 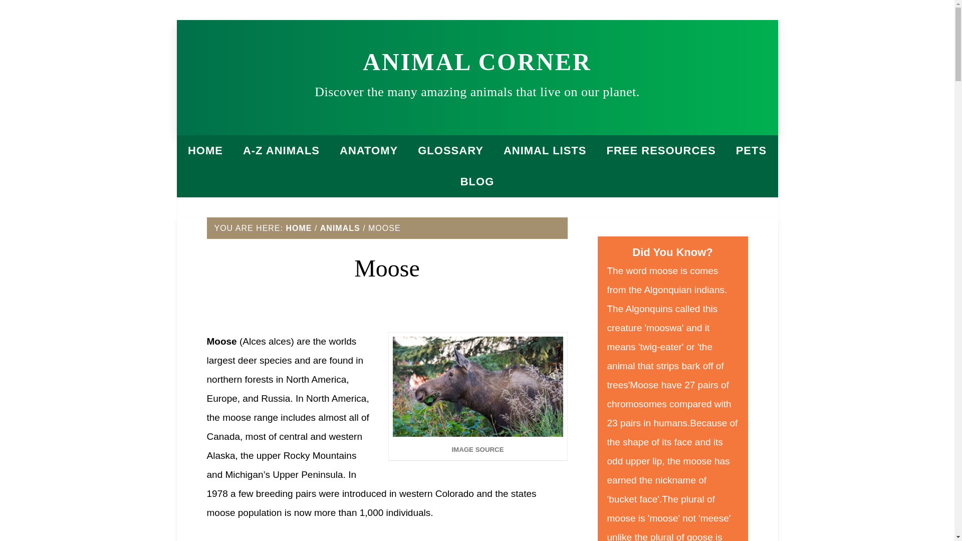 What do you see at coordinates (660, 150) in the screenshot?
I see `FREE RESOURCES` at bounding box center [660, 150].